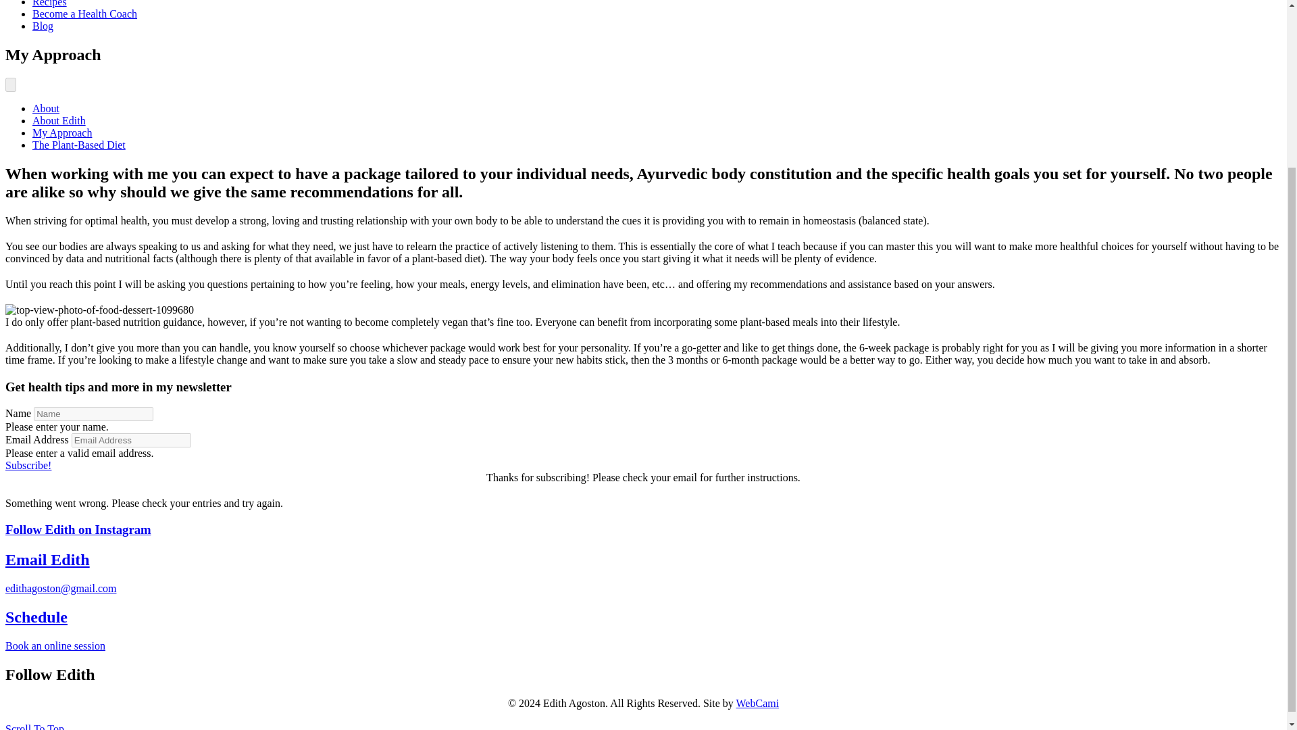 This screenshot has width=1297, height=730. Describe the element at coordinates (62, 132) in the screenshot. I see `My Approach` at that location.